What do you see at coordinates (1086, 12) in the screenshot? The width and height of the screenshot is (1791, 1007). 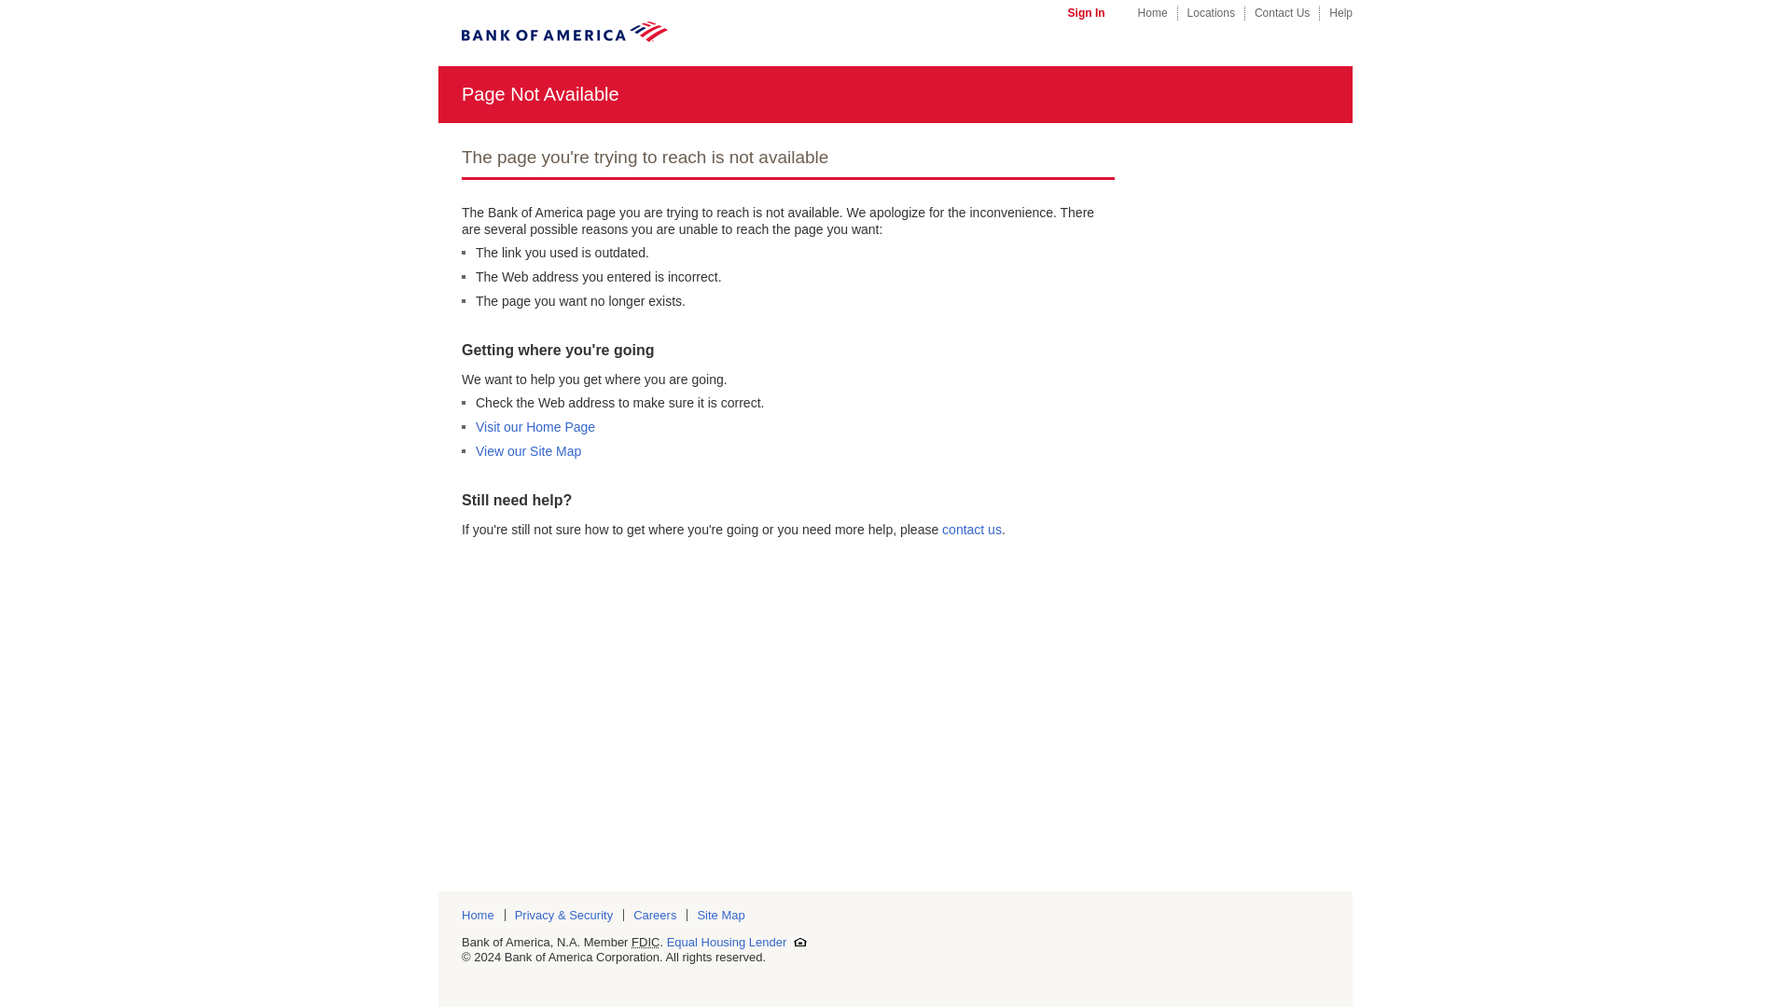 I see `Sign In` at bounding box center [1086, 12].